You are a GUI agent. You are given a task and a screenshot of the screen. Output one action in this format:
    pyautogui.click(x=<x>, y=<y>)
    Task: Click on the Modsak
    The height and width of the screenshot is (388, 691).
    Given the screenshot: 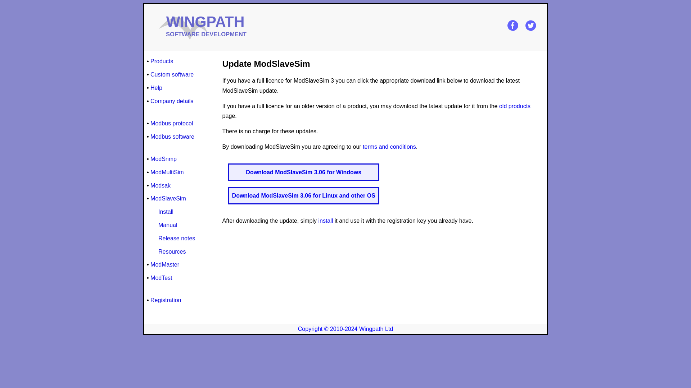 What is the action you would take?
    pyautogui.click(x=161, y=185)
    